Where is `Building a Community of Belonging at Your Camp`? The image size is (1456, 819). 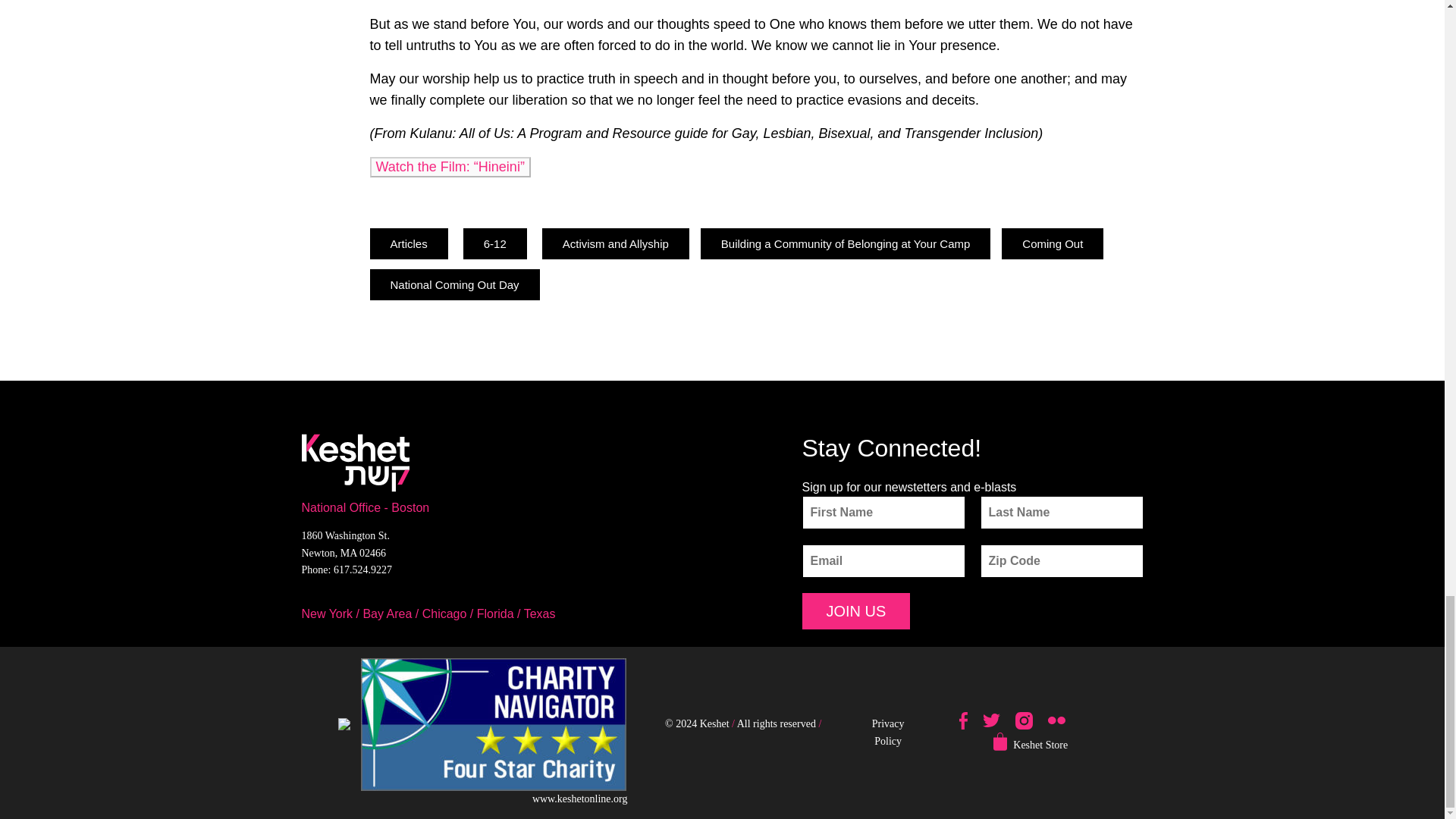 Building a Community of Belonging at Your Camp is located at coordinates (846, 244).